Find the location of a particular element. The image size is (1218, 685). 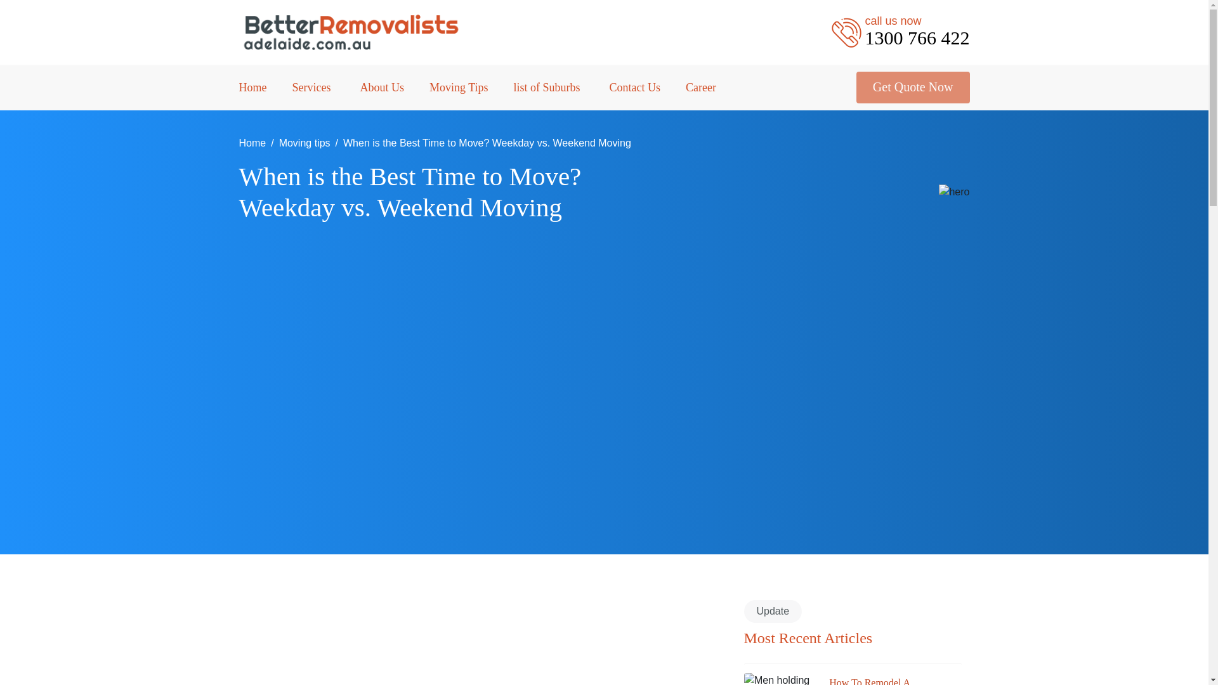

How To Remodel A Bathroom: Step-By-Step Guide is located at coordinates (889, 680).